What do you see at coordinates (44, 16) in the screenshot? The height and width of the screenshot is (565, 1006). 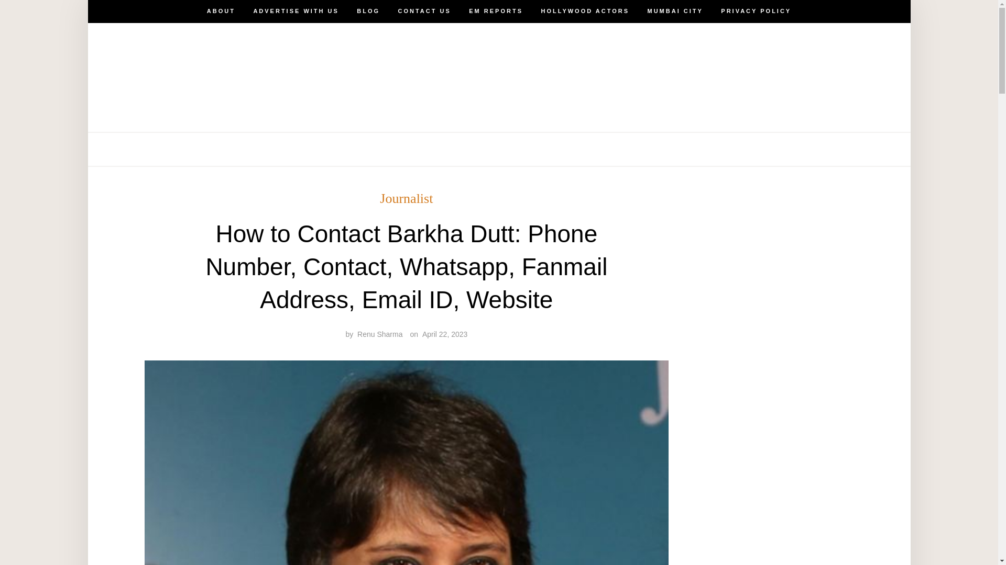 I see `Submit` at bounding box center [44, 16].